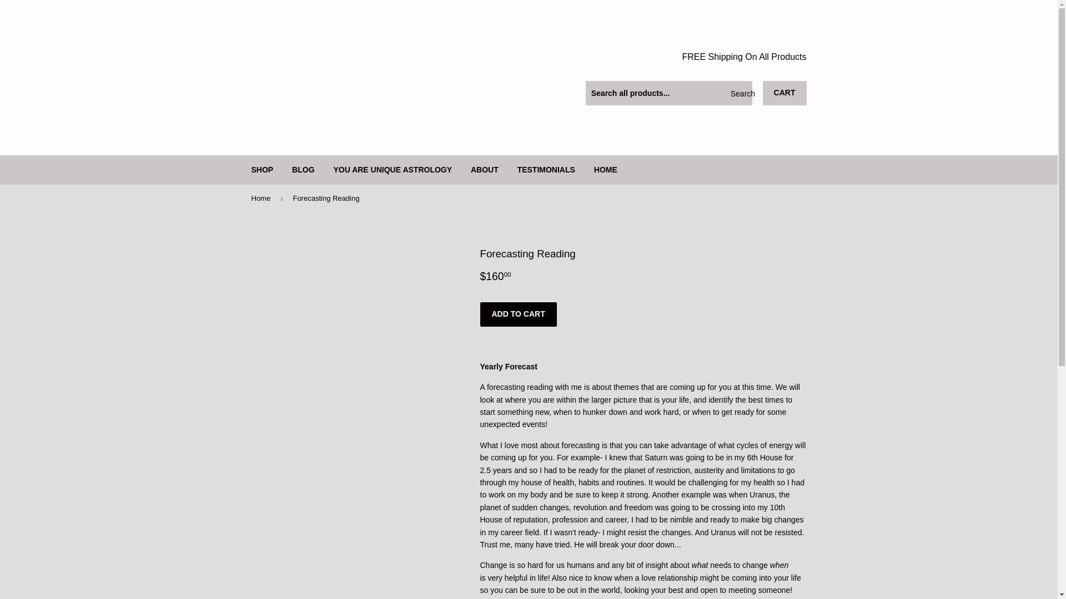 This screenshot has height=599, width=1066. Describe the element at coordinates (546, 169) in the screenshot. I see `TESTIMONIALS` at that location.